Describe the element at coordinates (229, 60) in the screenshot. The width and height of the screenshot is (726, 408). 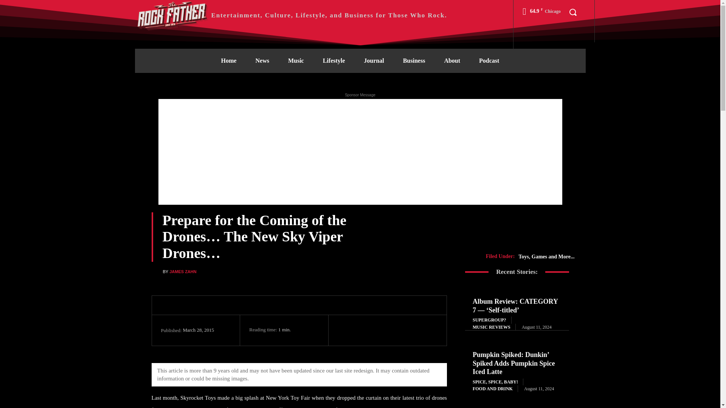
I see `Home` at that location.